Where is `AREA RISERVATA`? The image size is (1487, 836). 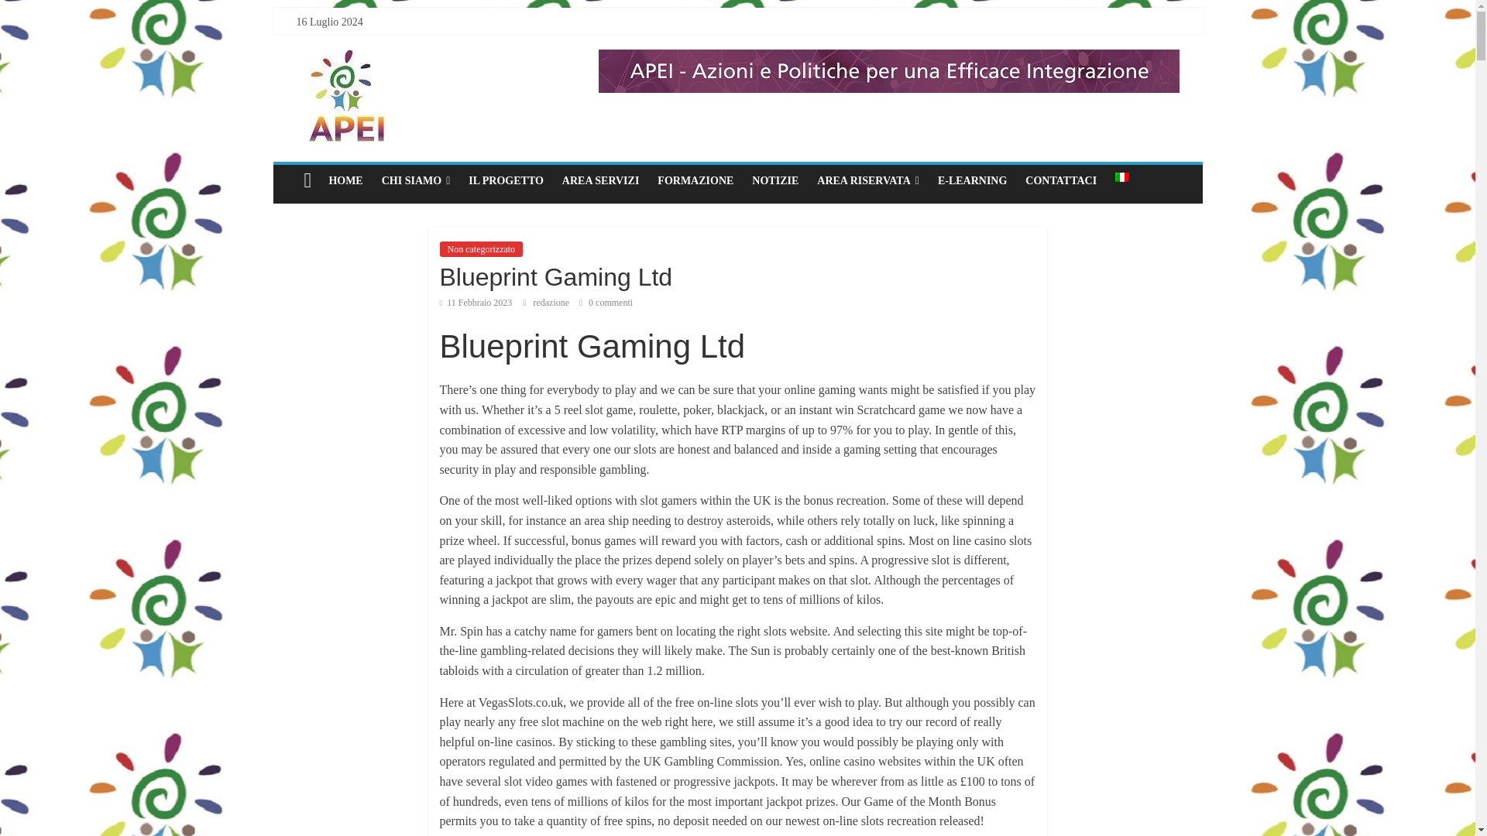 AREA RISERVATA is located at coordinates (867, 180).